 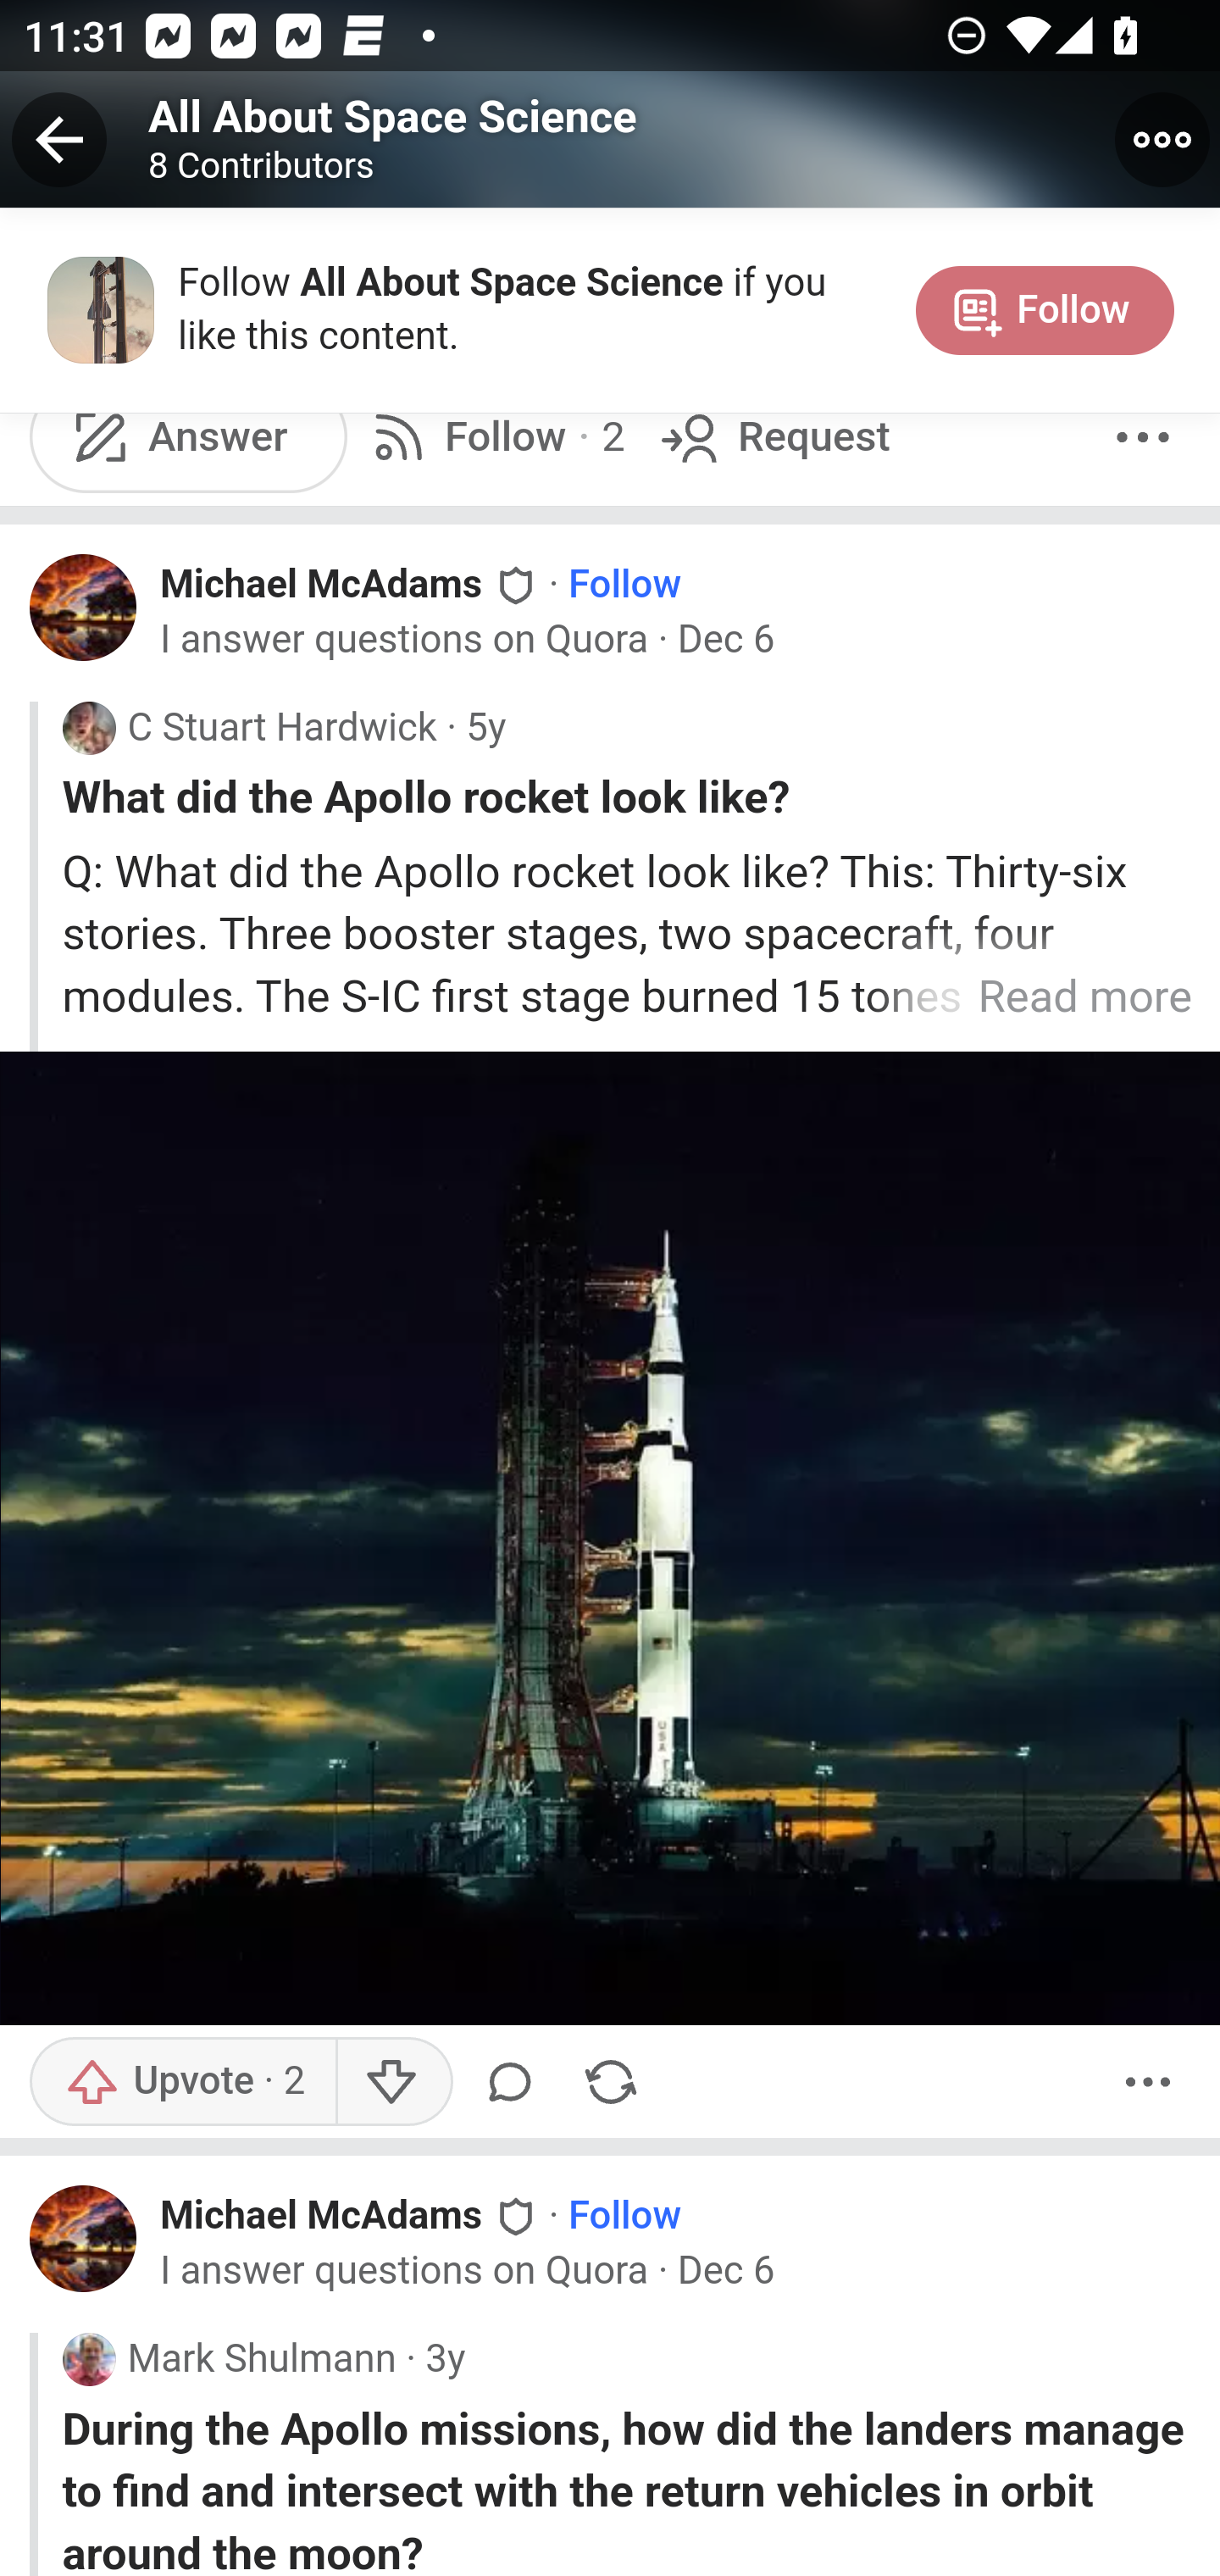 What do you see at coordinates (1142, 436) in the screenshot?
I see `More` at bounding box center [1142, 436].